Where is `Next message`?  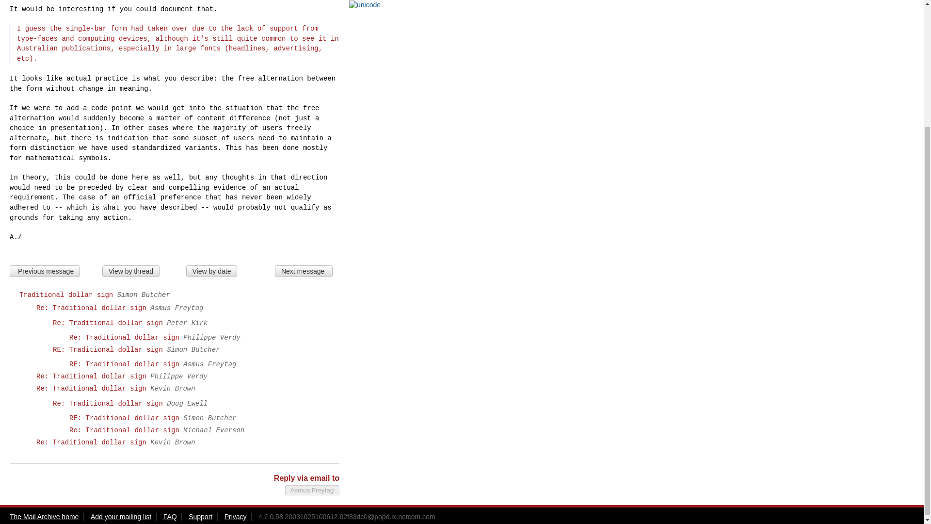
Next message is located at coordinates (304, 271).